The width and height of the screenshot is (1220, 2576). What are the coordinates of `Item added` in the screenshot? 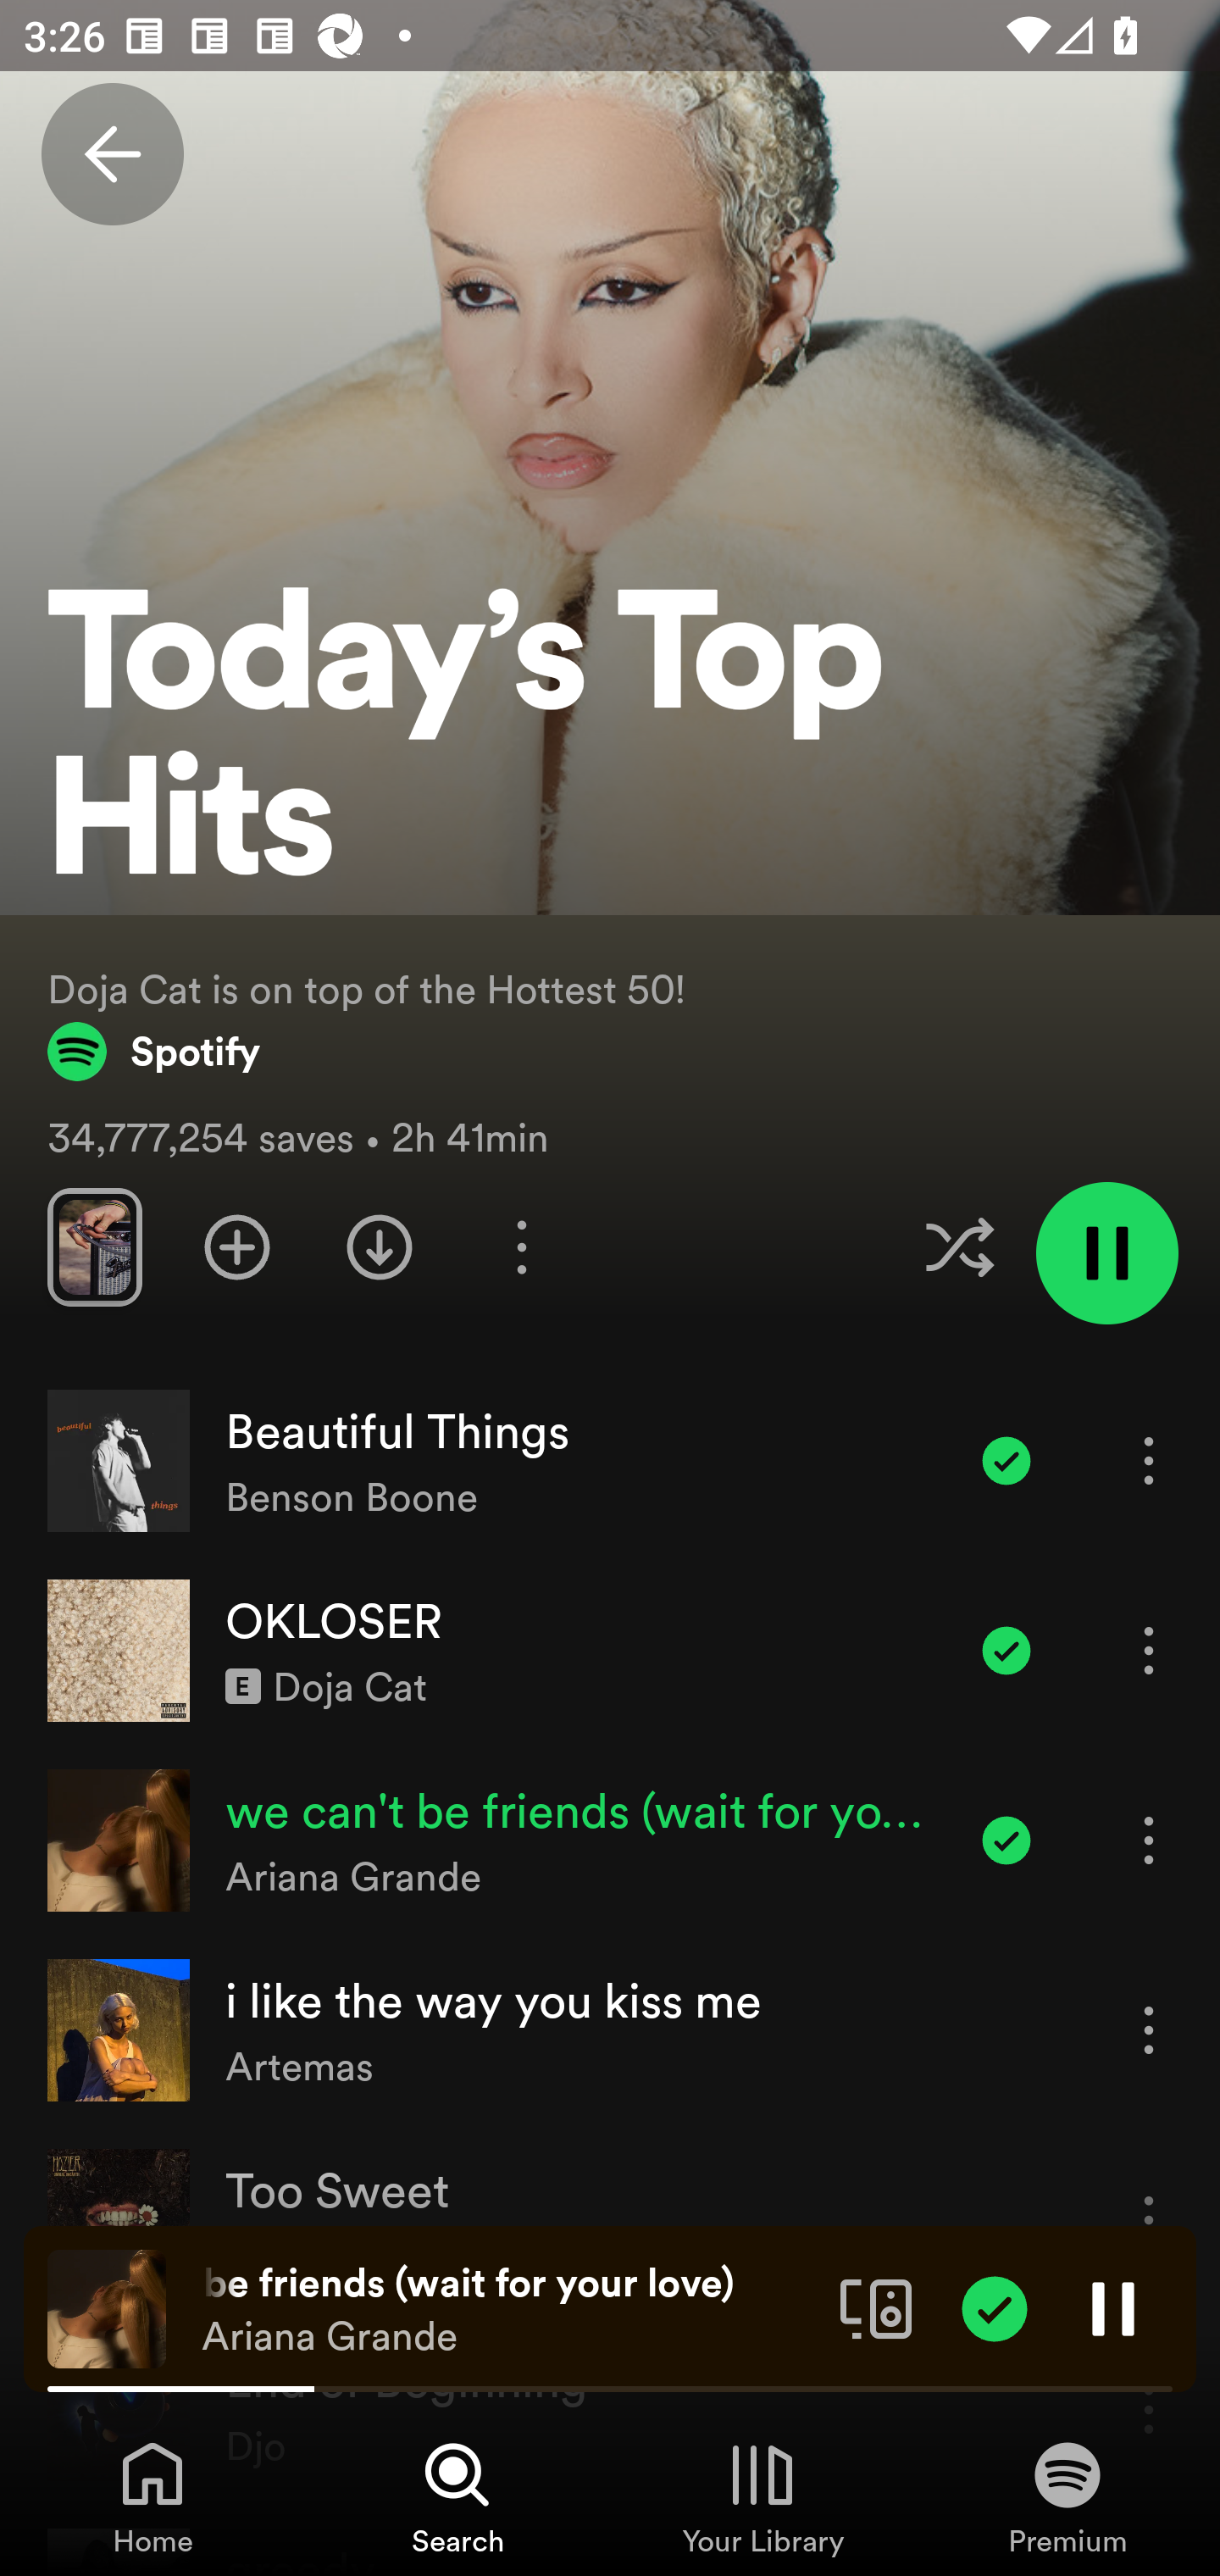 It's located at (1006, 1460).